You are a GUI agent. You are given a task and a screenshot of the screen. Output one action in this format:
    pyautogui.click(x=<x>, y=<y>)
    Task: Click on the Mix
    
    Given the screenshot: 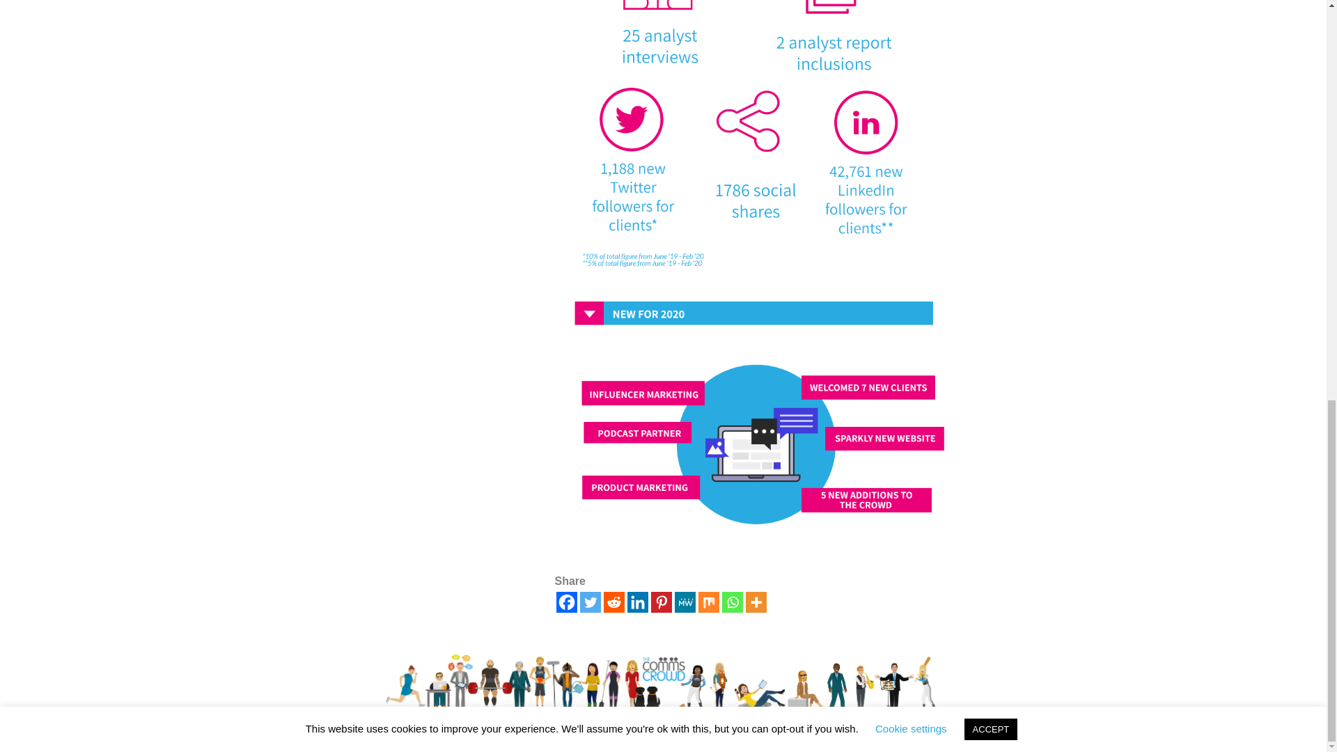 What is the action you would take?
    pyautogui.click(x=708, y=602)
    